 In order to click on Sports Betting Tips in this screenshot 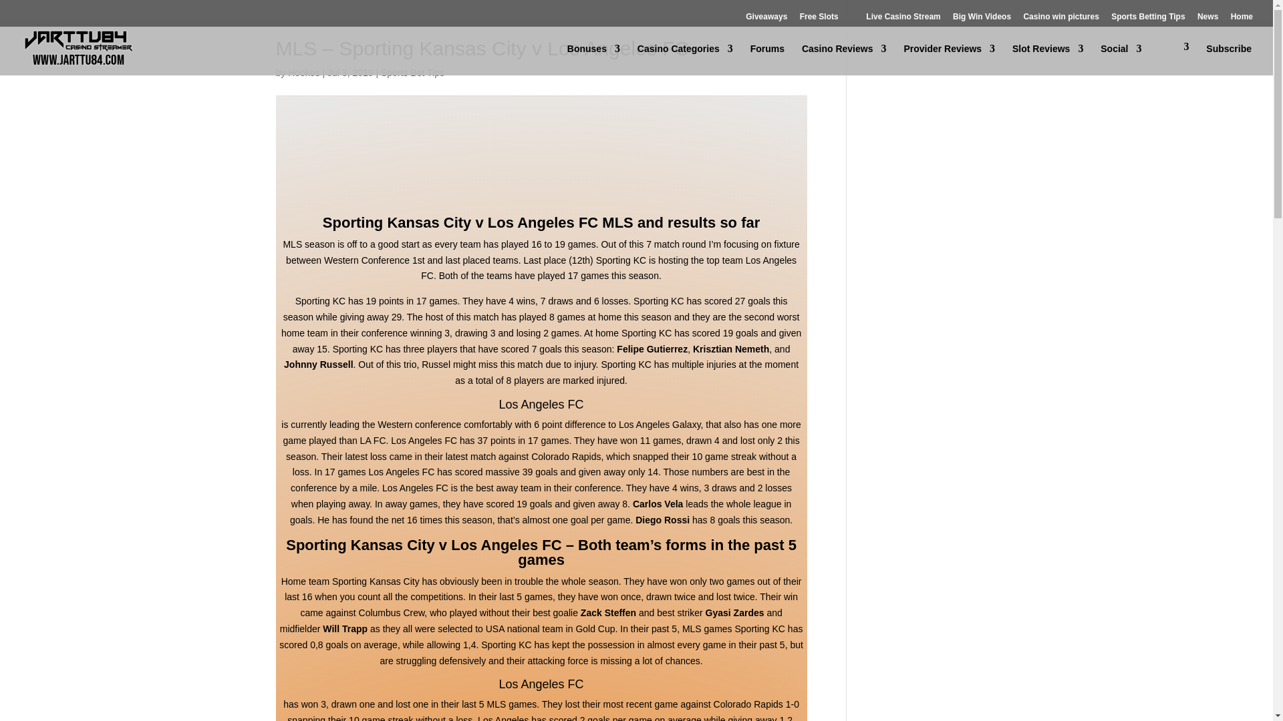, I will do `click(1147, 19)`.